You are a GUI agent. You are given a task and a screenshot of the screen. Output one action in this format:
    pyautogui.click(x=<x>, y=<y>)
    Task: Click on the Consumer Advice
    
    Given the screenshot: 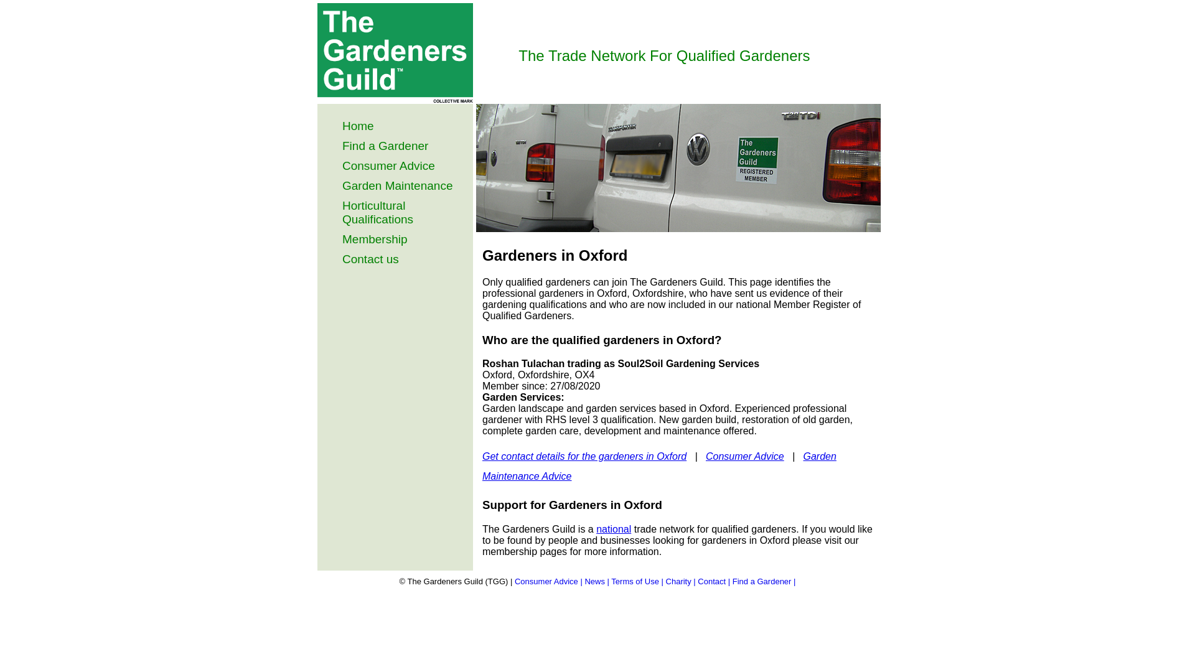 What is the action you would take?
    pyautogui.click(x=388, y=166)
    